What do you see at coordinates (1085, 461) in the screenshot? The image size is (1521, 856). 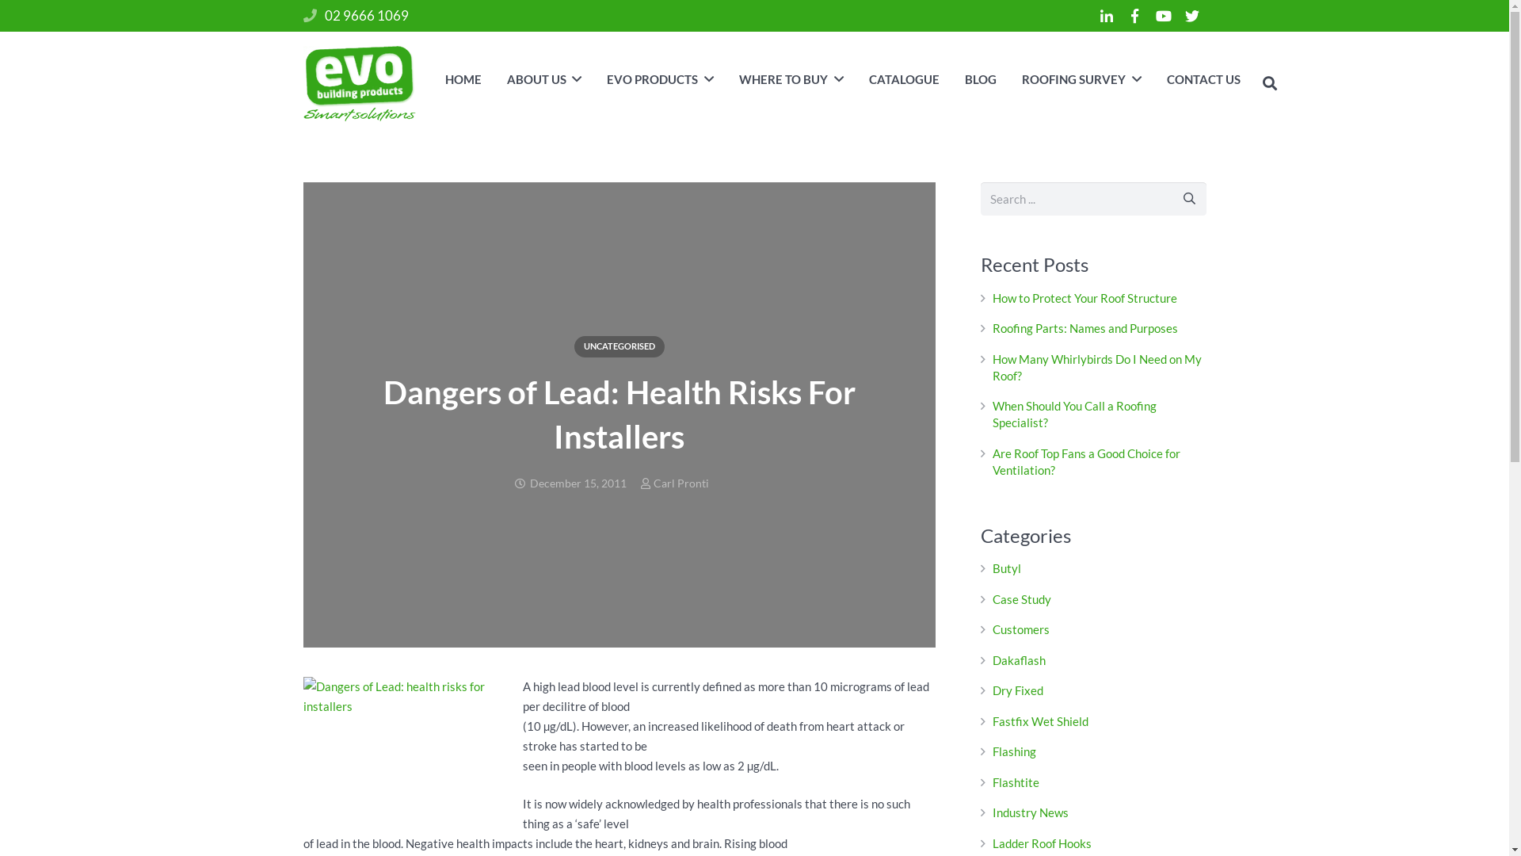 I see `Are Roof Top Fans a Good Choice for Ventilation?` at bounding box center [1085, 461].